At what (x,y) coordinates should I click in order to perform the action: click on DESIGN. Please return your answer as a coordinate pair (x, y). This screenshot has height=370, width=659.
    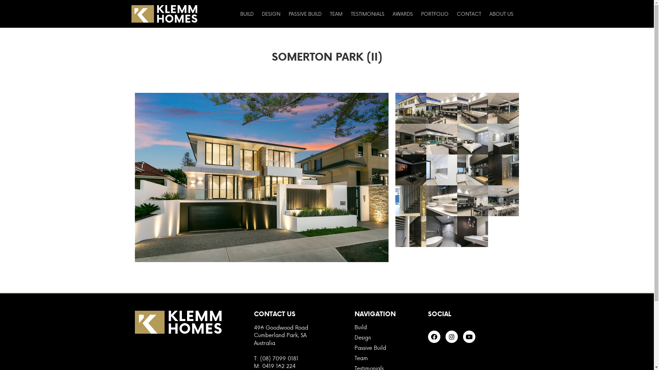
    Looking at the image, I should click on (271, 14).